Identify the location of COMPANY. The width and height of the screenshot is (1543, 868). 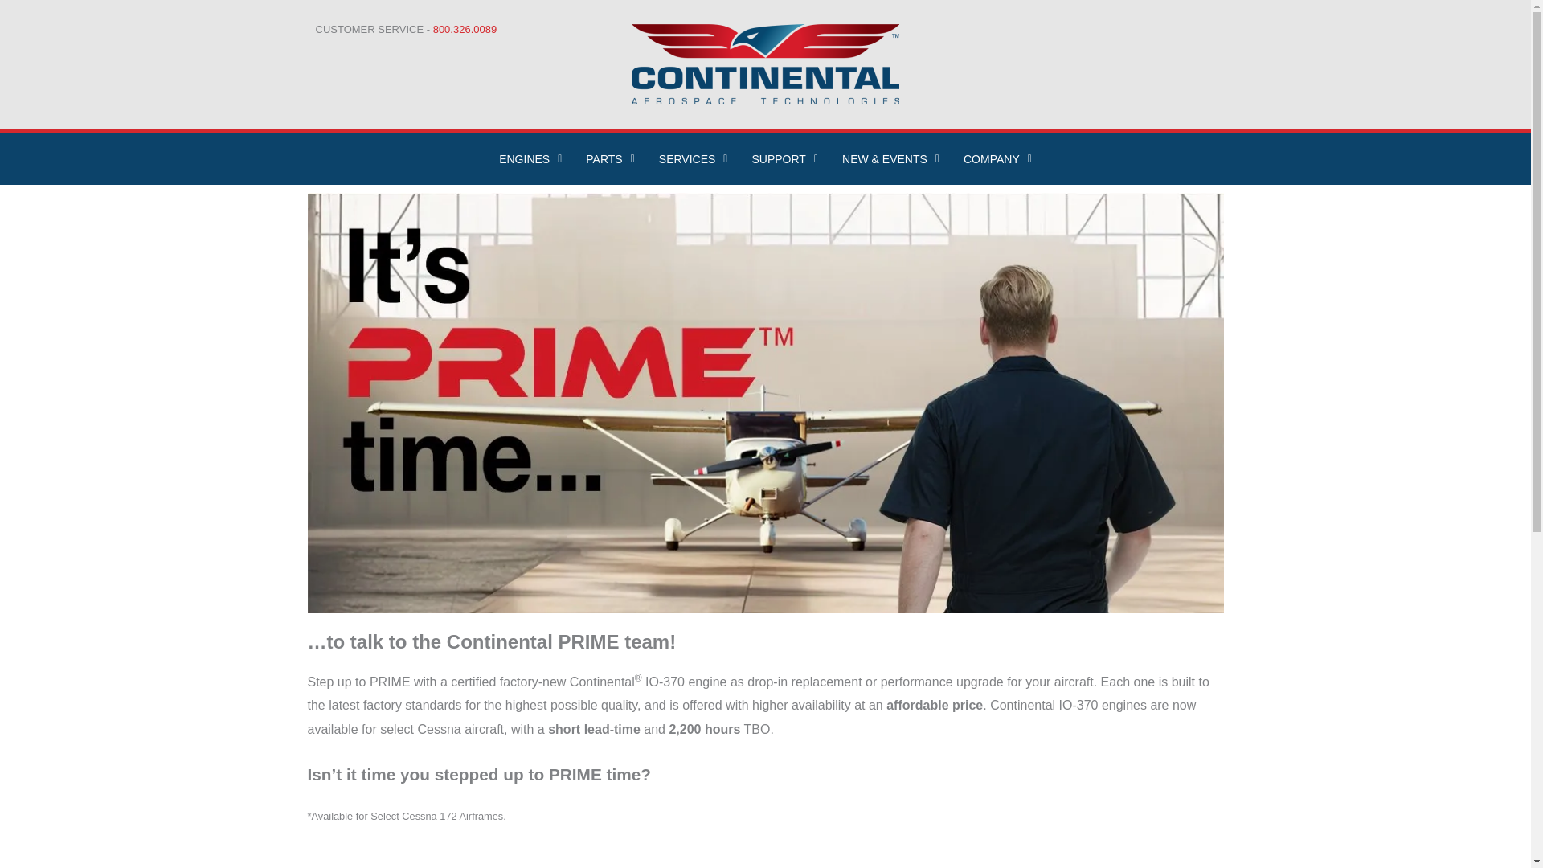
(998, 159).